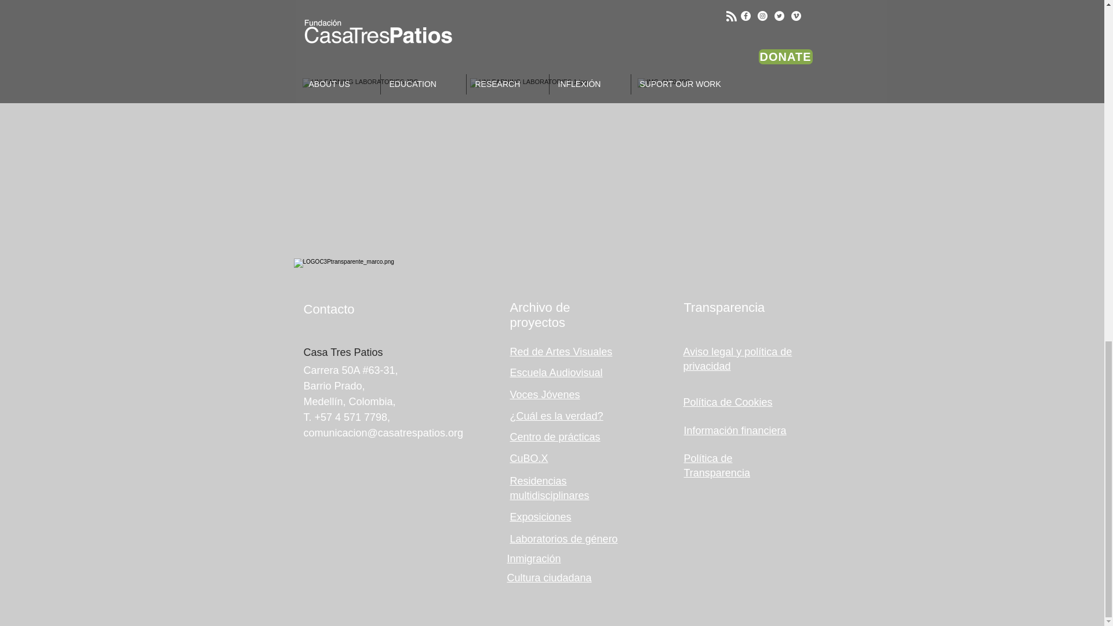 This screenshot has height=626, width=1113. I want to click on Cultura ciudadana, so click(548, 577).